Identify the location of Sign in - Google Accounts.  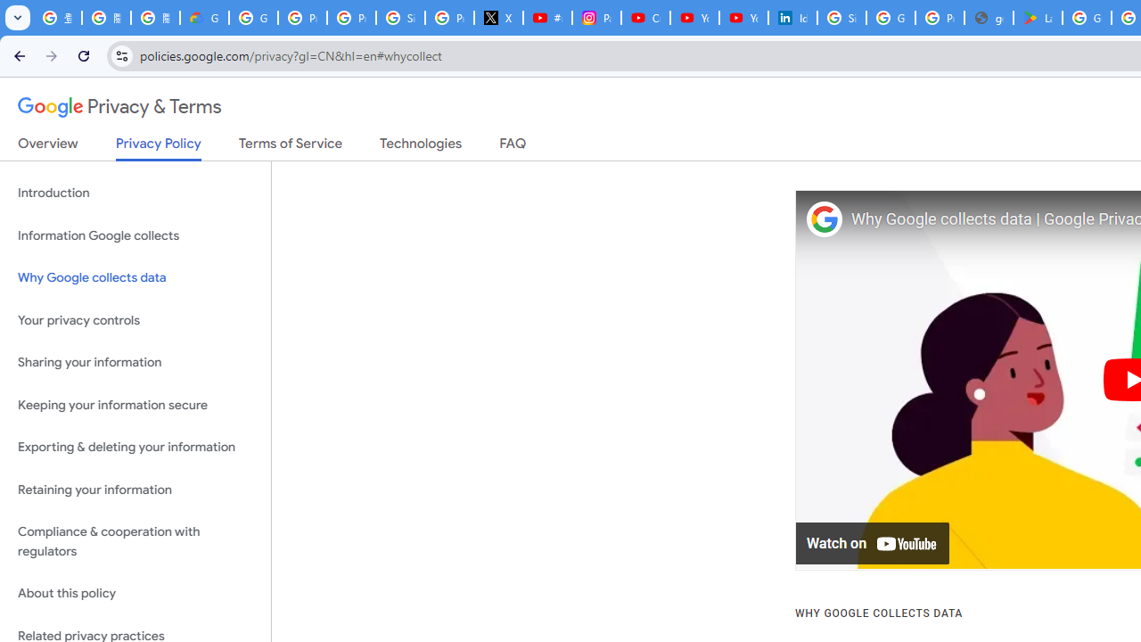
(841, 18).